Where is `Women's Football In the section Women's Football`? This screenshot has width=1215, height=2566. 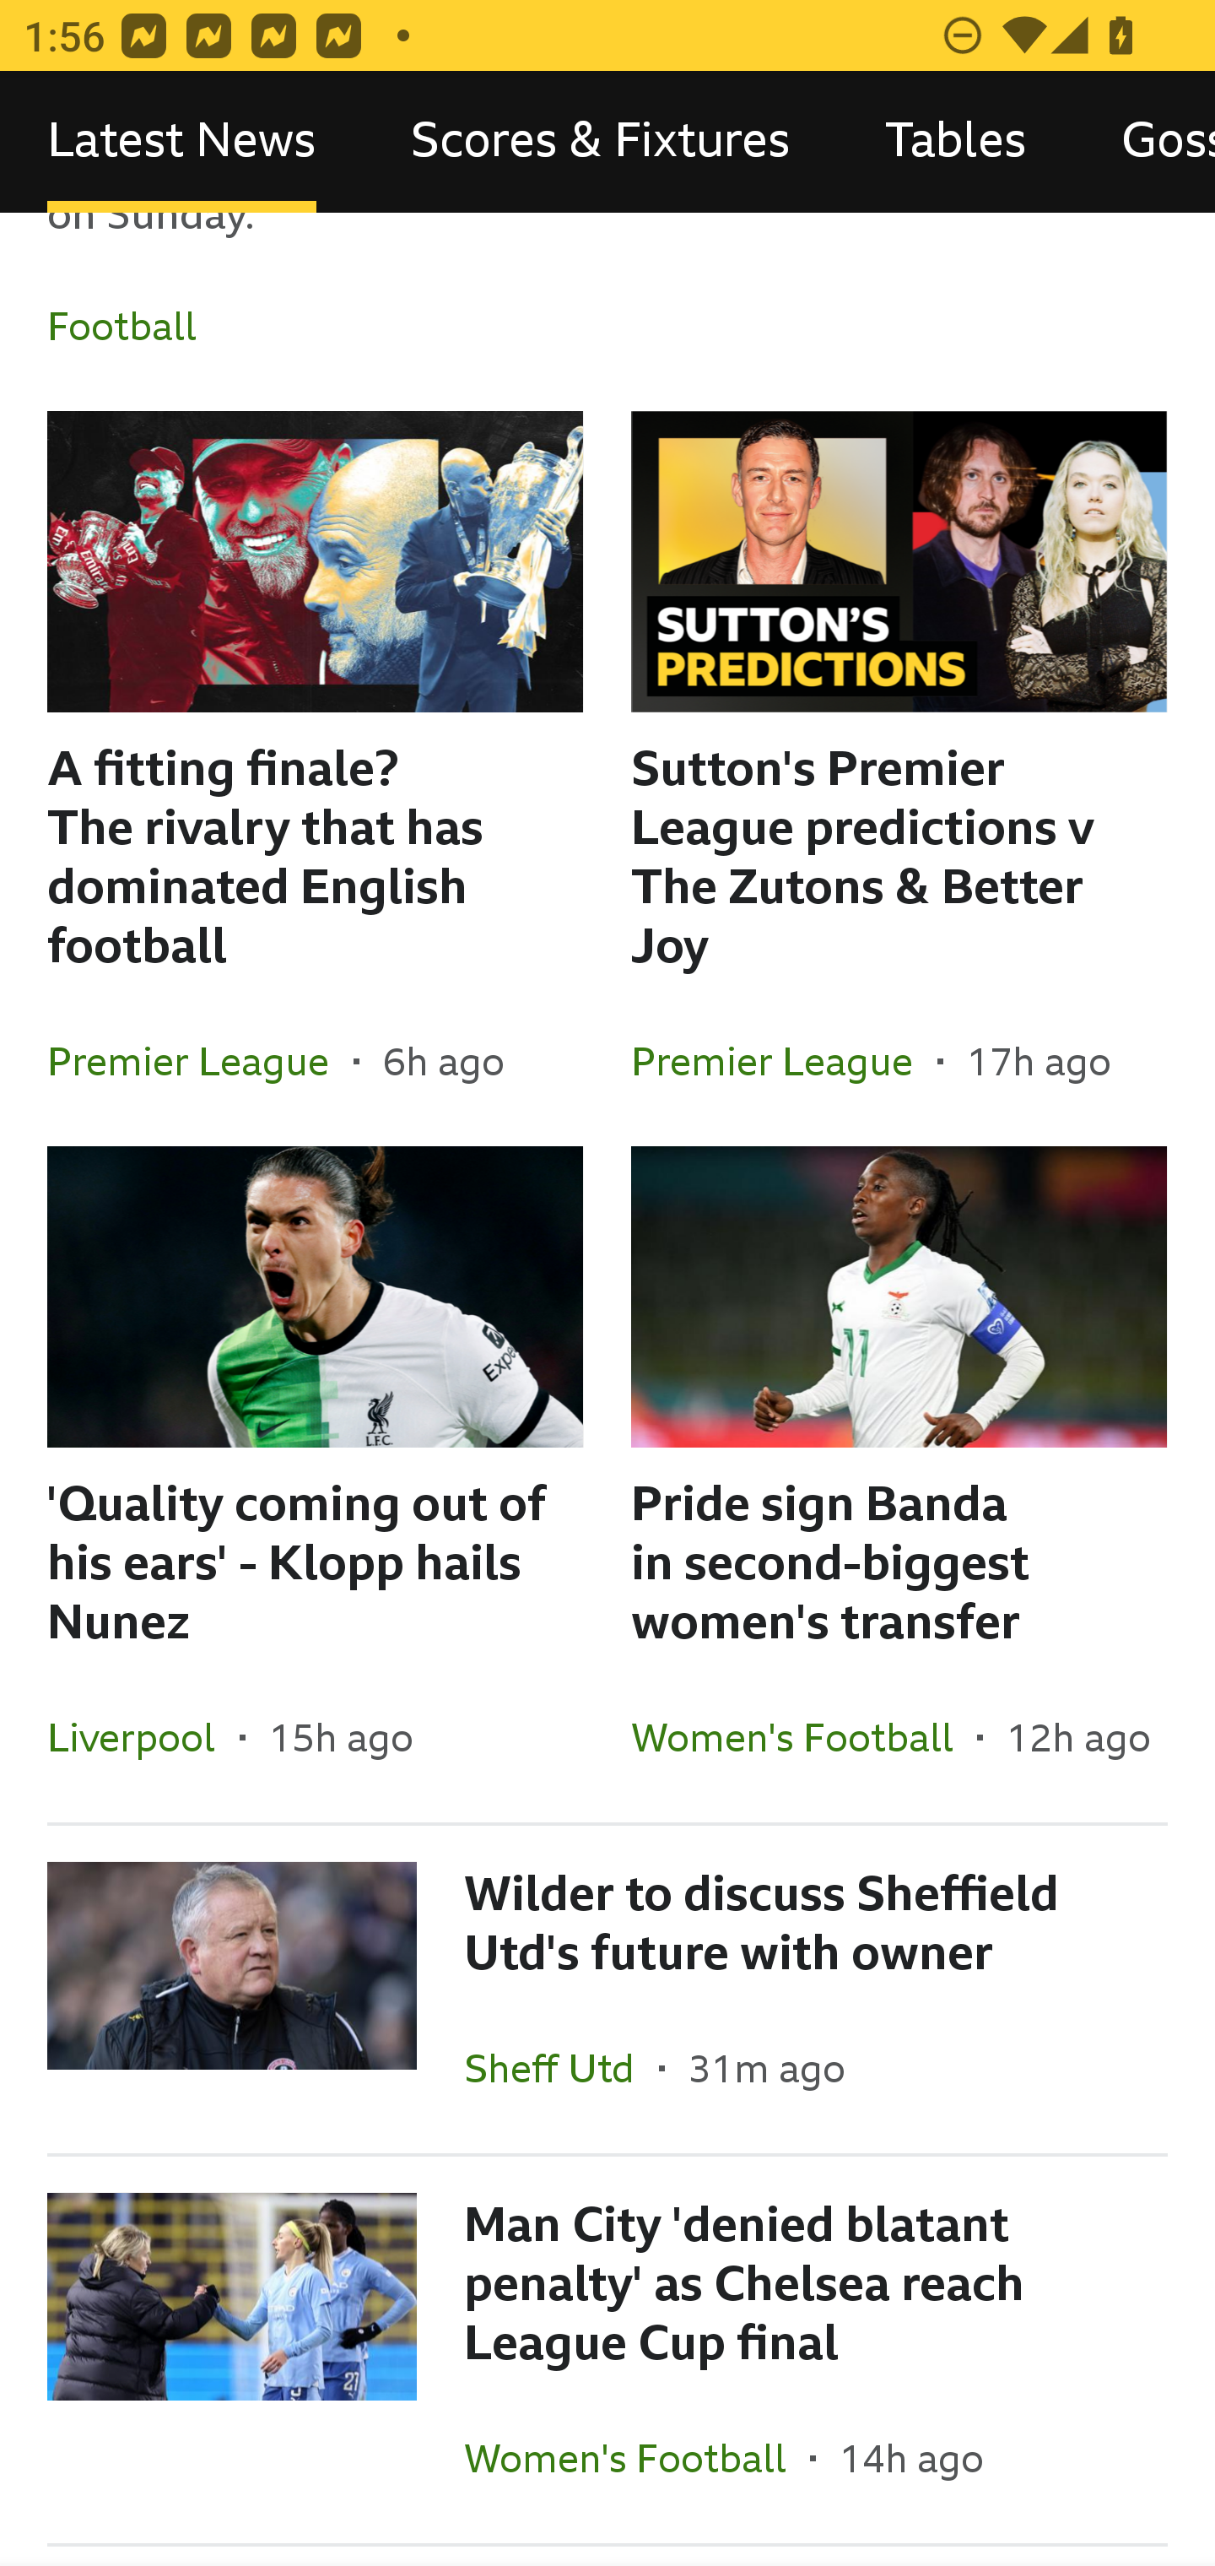
Women's Football In the section Women's Football is located at coordinates (637, 2458).